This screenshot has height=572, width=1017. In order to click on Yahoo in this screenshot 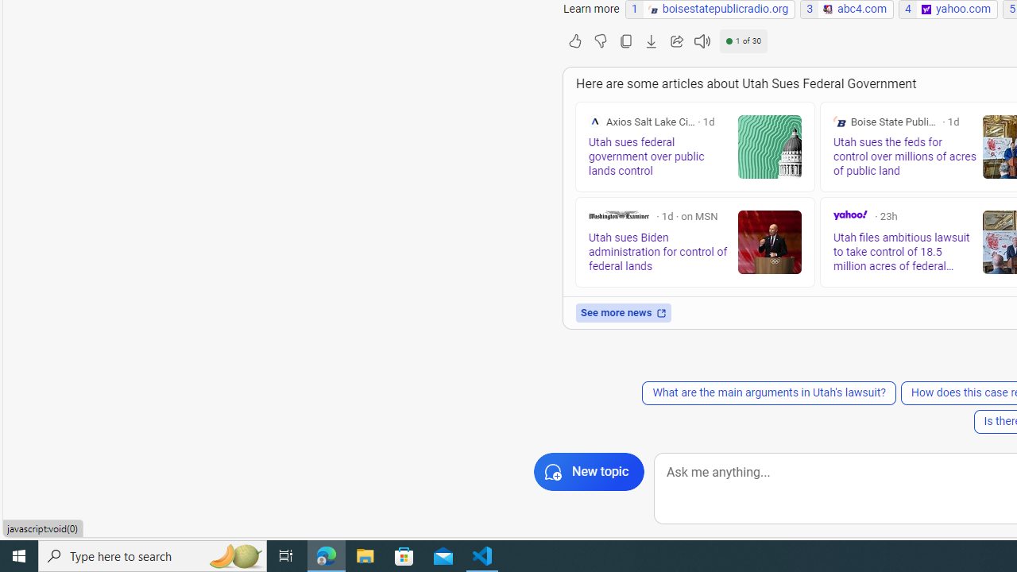, I will do `click(850, 214)`.